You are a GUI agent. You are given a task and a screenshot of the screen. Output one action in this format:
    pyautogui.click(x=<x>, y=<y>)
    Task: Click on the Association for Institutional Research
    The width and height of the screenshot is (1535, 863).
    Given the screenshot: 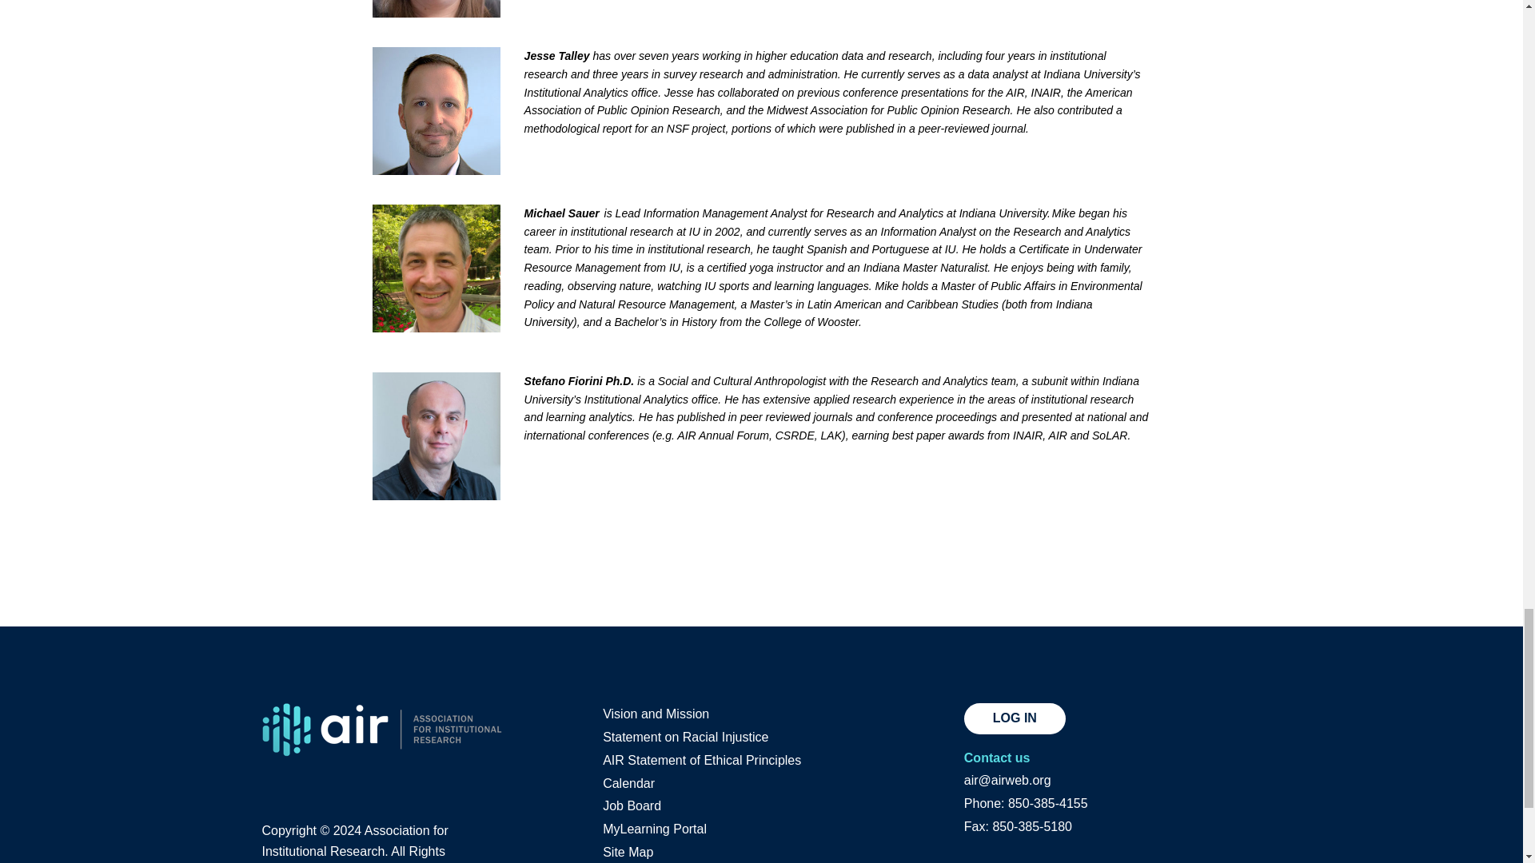 What is the action you would take?
    pyautogui.click(x=382, y=730)
    